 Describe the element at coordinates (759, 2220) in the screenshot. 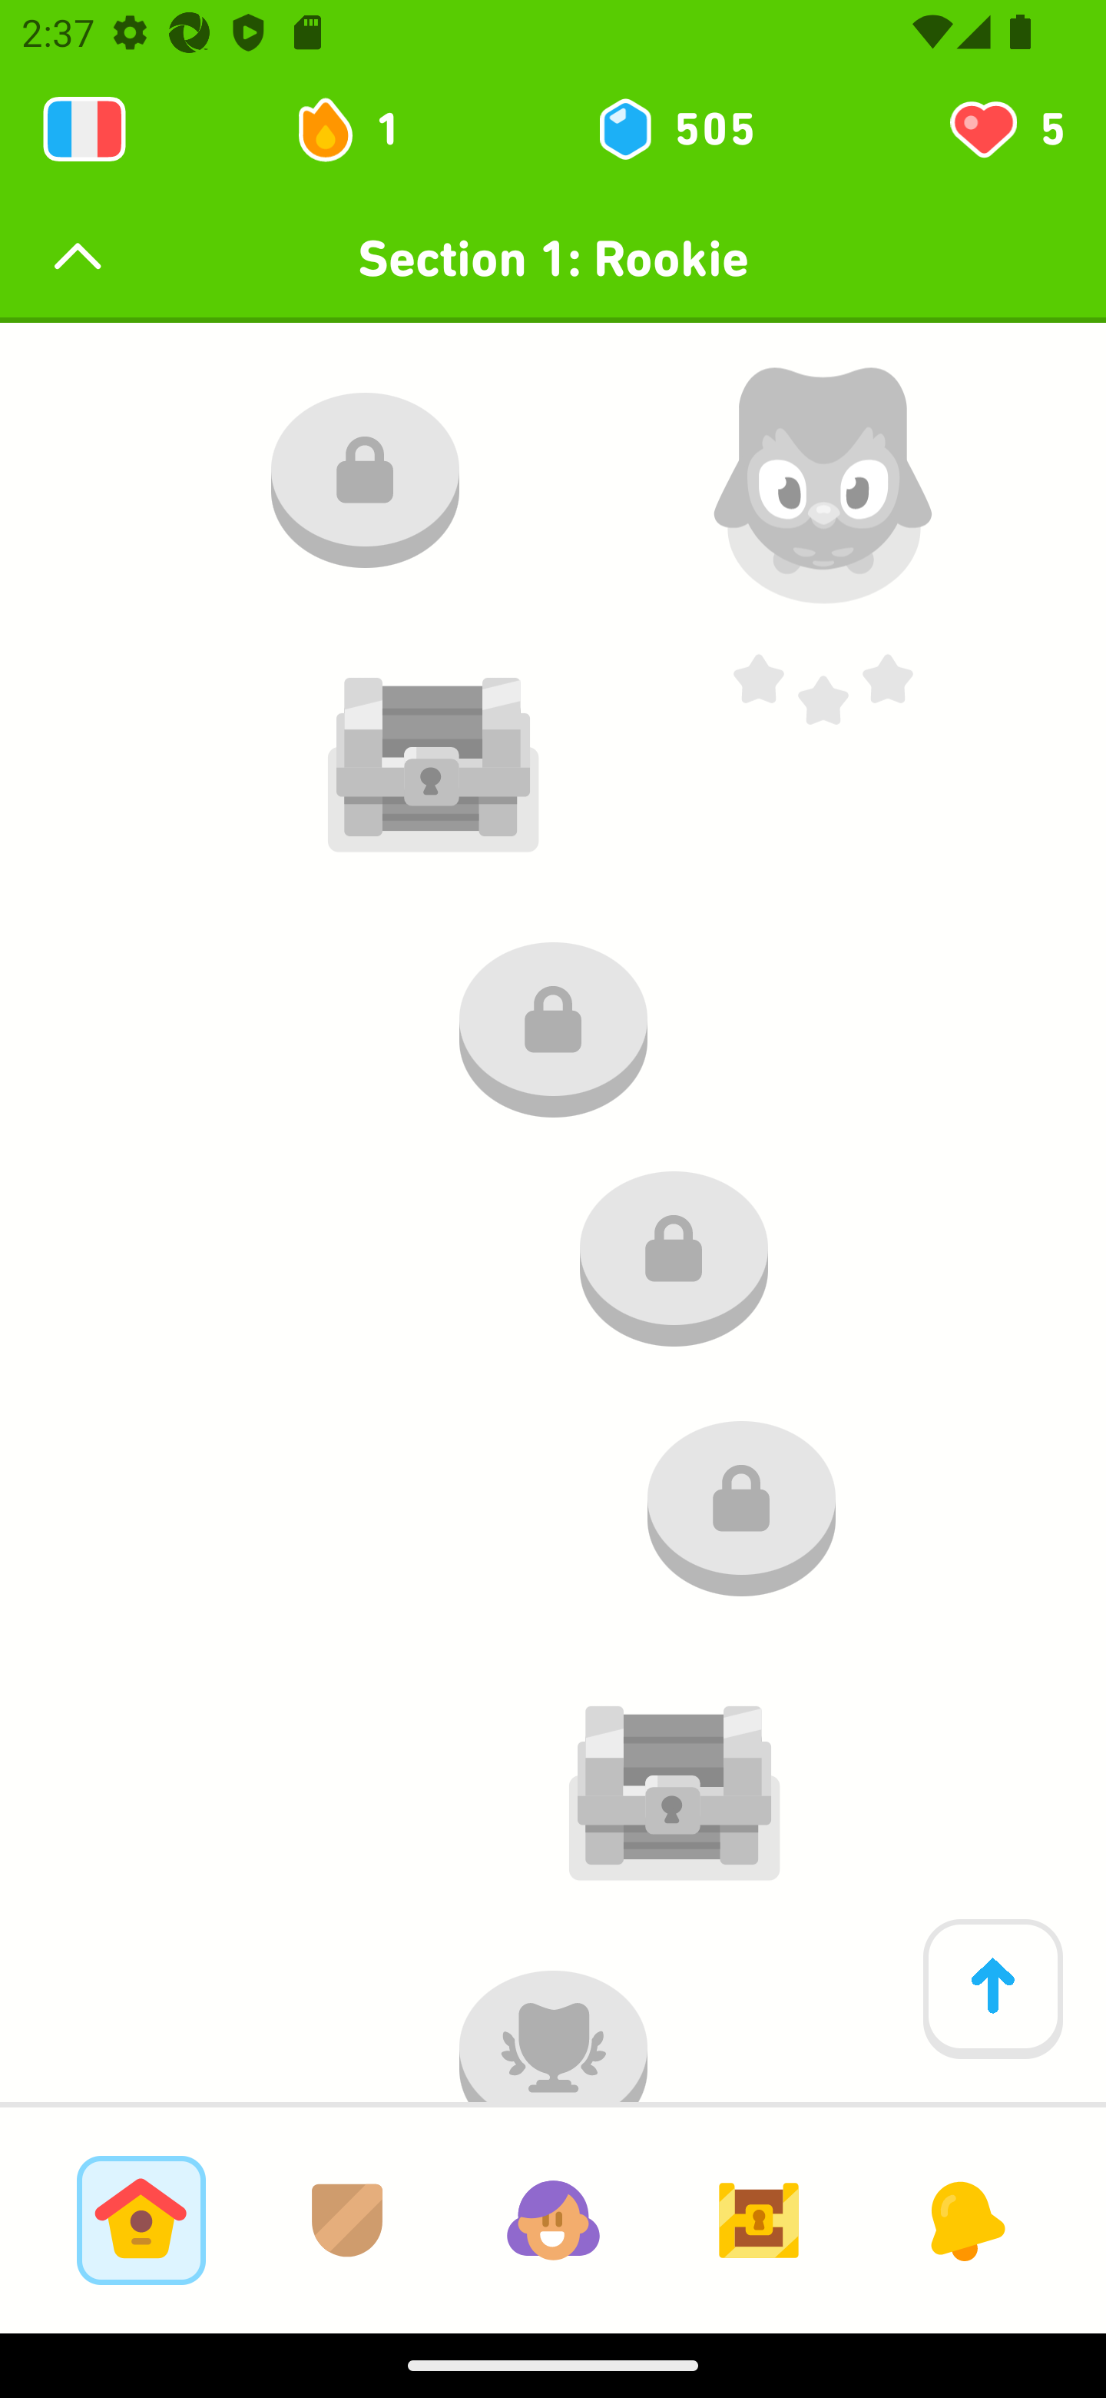

I see `Goals Tab` at that location.